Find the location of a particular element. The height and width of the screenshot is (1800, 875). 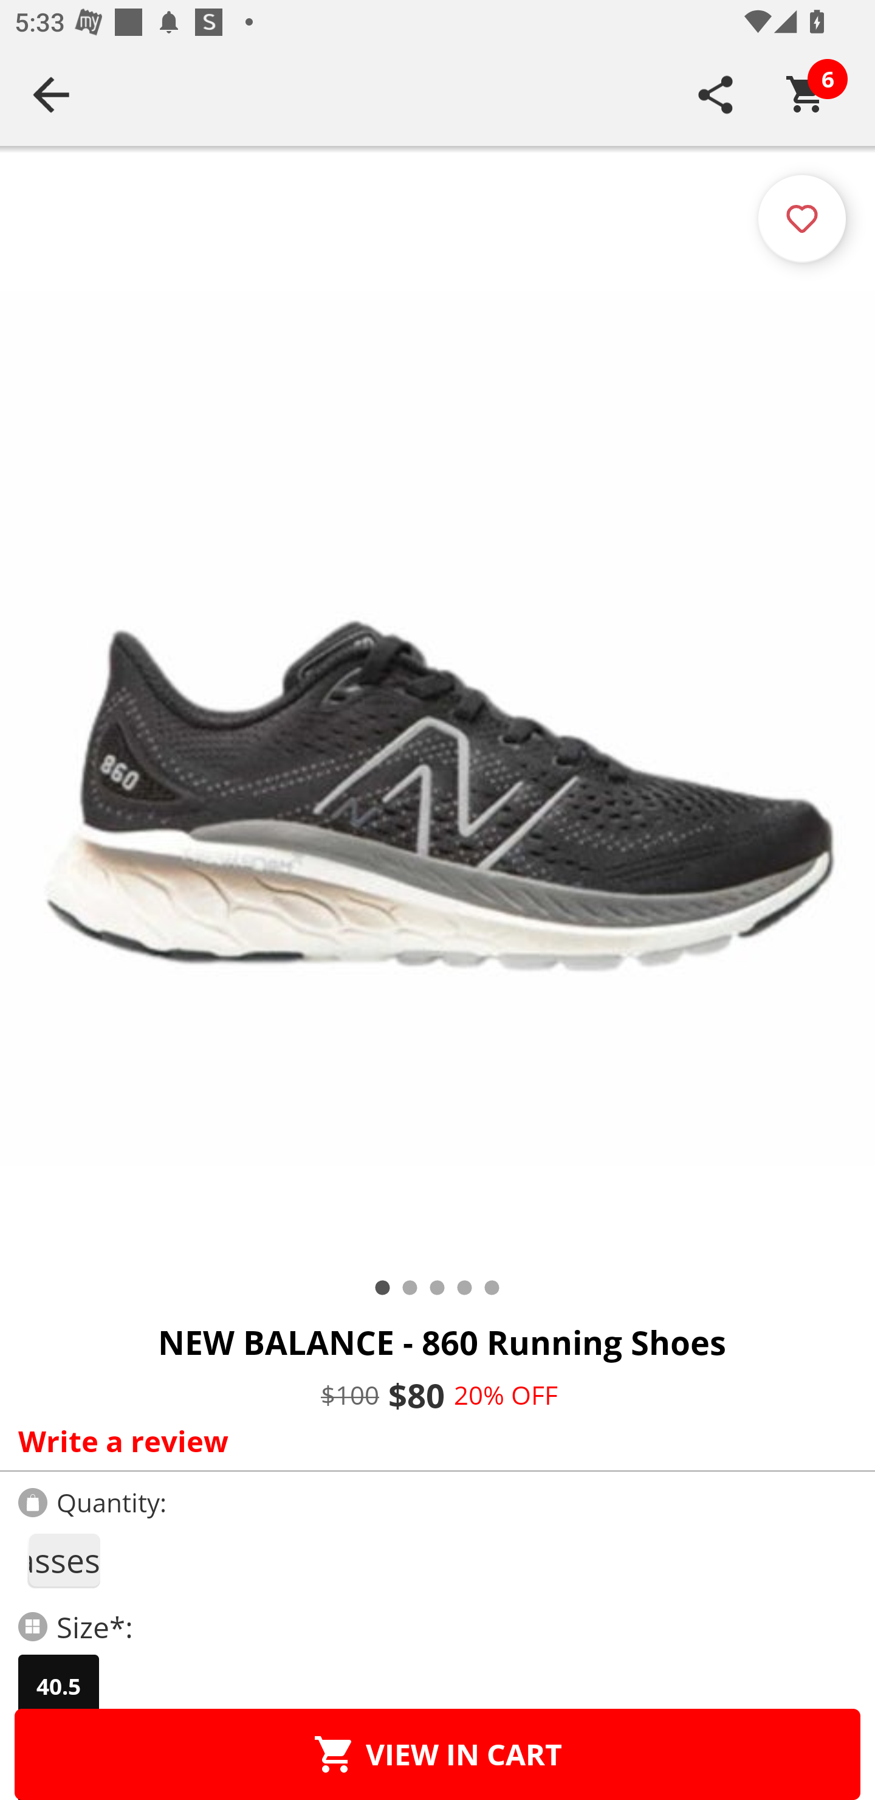

Navigate up is located at coordinates (51, 94).